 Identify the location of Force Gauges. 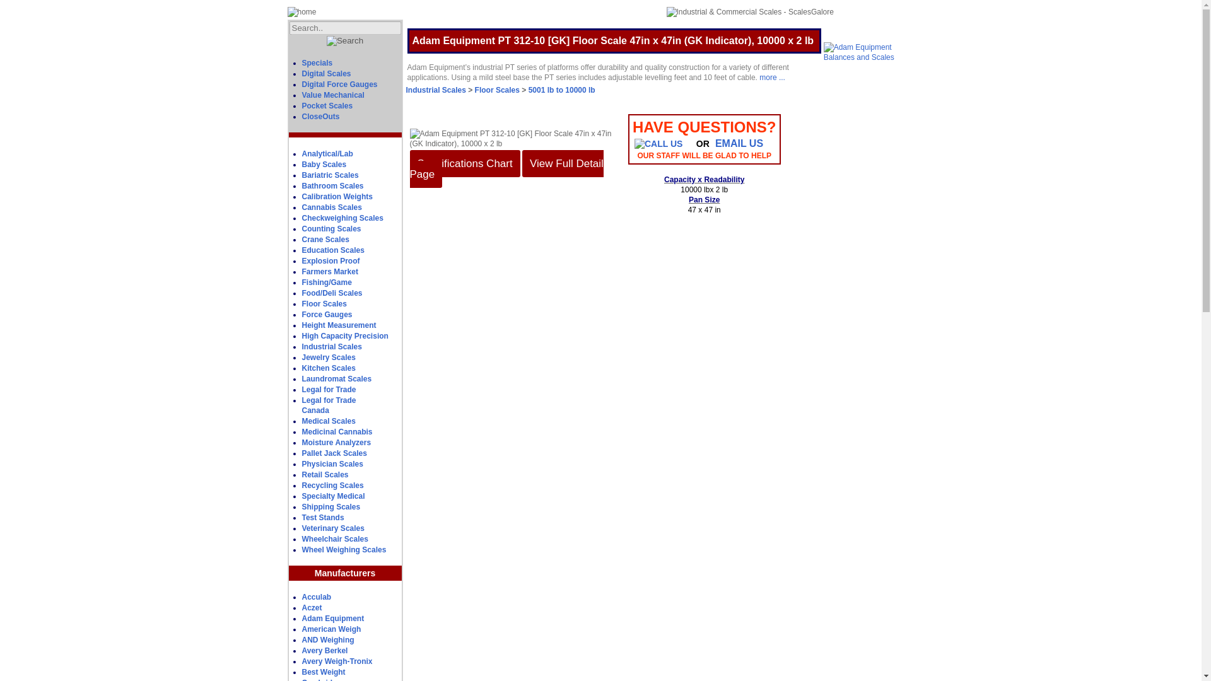
(337, 432).